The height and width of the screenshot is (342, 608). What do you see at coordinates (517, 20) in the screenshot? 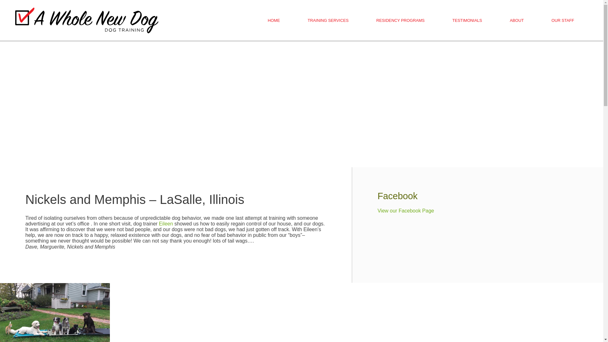
I see `ABOUT` at bounding box center [517, 20].